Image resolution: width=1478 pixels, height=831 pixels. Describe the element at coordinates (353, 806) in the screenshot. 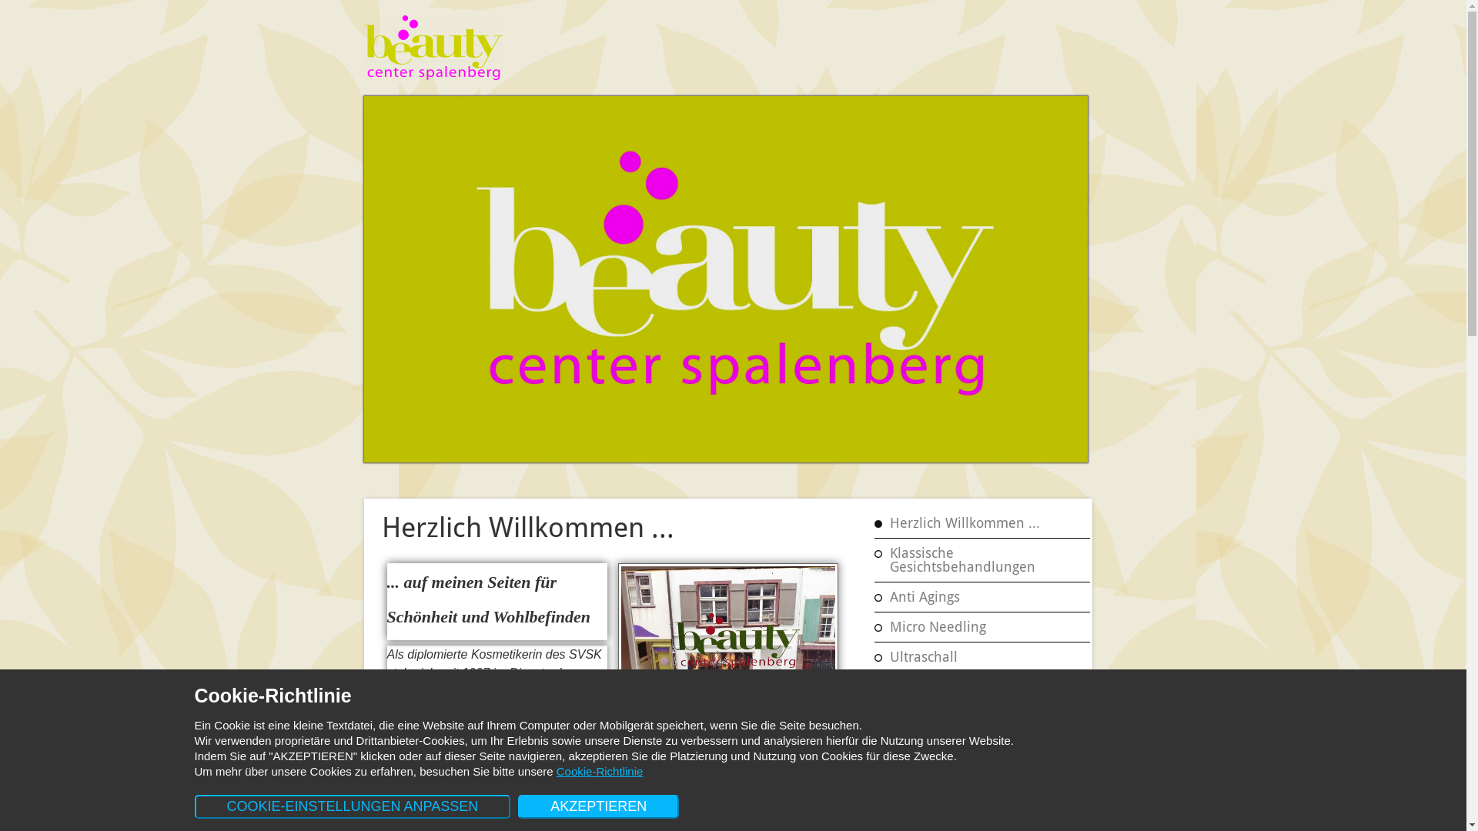

I see `COOKIE-EINSTELLUNGEN ANPASSEN` at that location.